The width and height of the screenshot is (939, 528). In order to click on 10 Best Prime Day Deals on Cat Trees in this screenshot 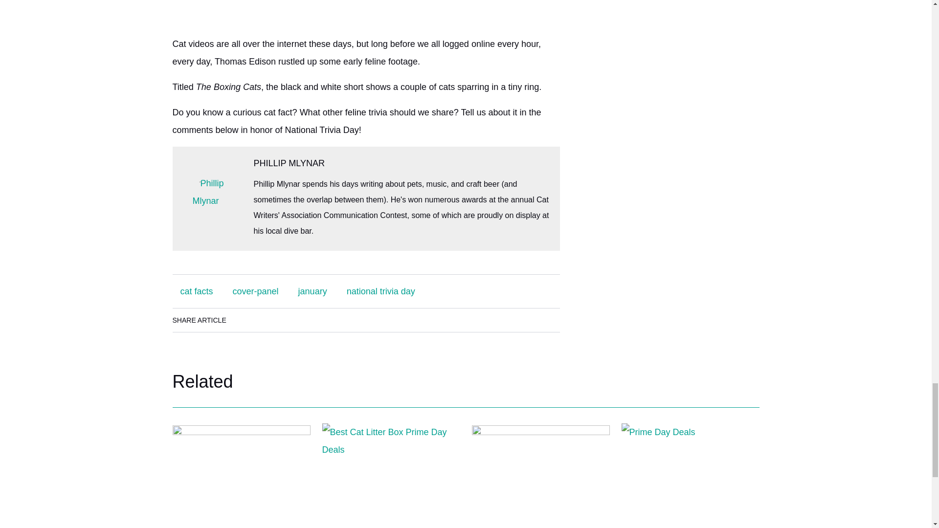, I will do `click(540, 469)`.